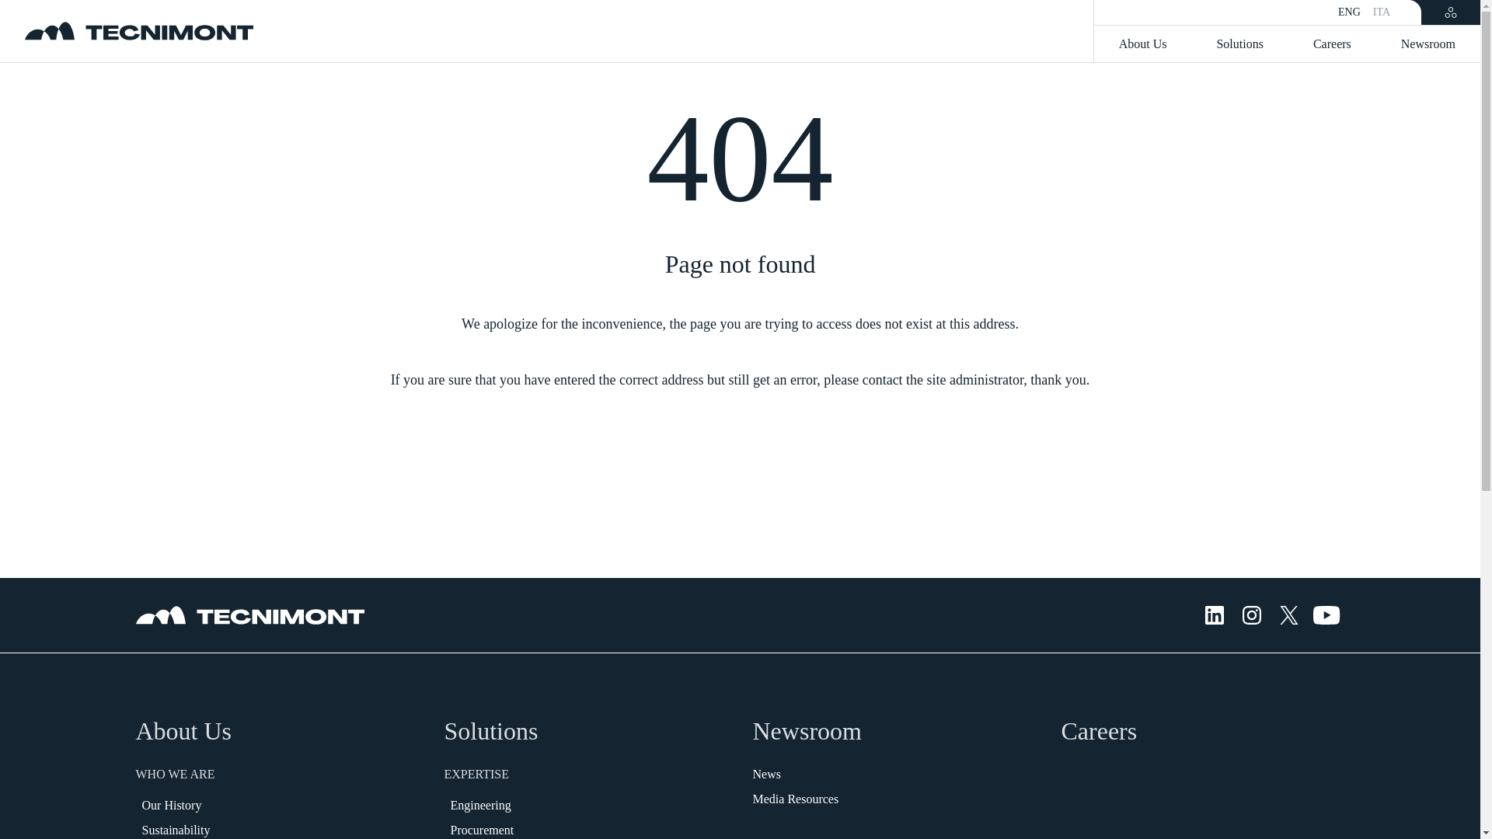  What do you see at coordinates (171, 805) in the screenshot?
I see `Our History` at bounding box center [171, 805].